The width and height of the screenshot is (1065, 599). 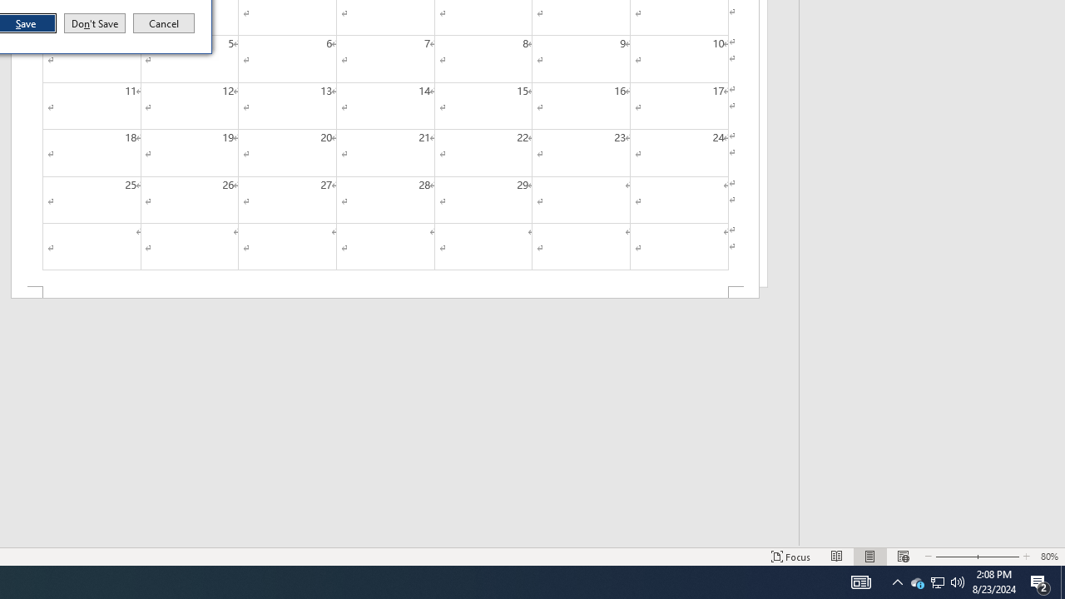 What do you see at coordinates (917, 582) in the screenshot?
I see `Action Center, 2 new notifications` at bounding box center [917, 582].